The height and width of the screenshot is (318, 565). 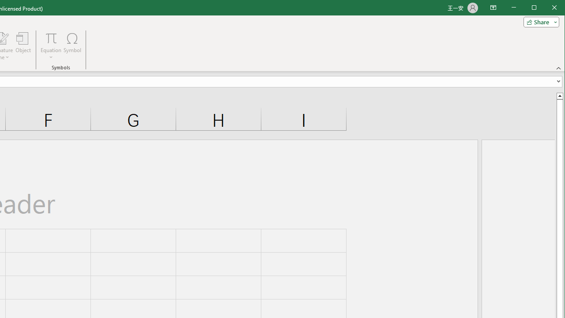 What do you see at coordinates (51, 38) in the screenshot?
I see `Equation` at bounding box center [51, 38].